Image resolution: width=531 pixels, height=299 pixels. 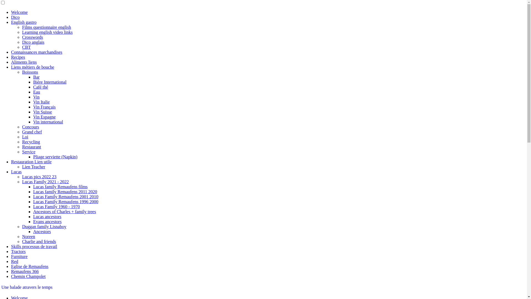 I want to click on CBT, so click(x=27, y=47).